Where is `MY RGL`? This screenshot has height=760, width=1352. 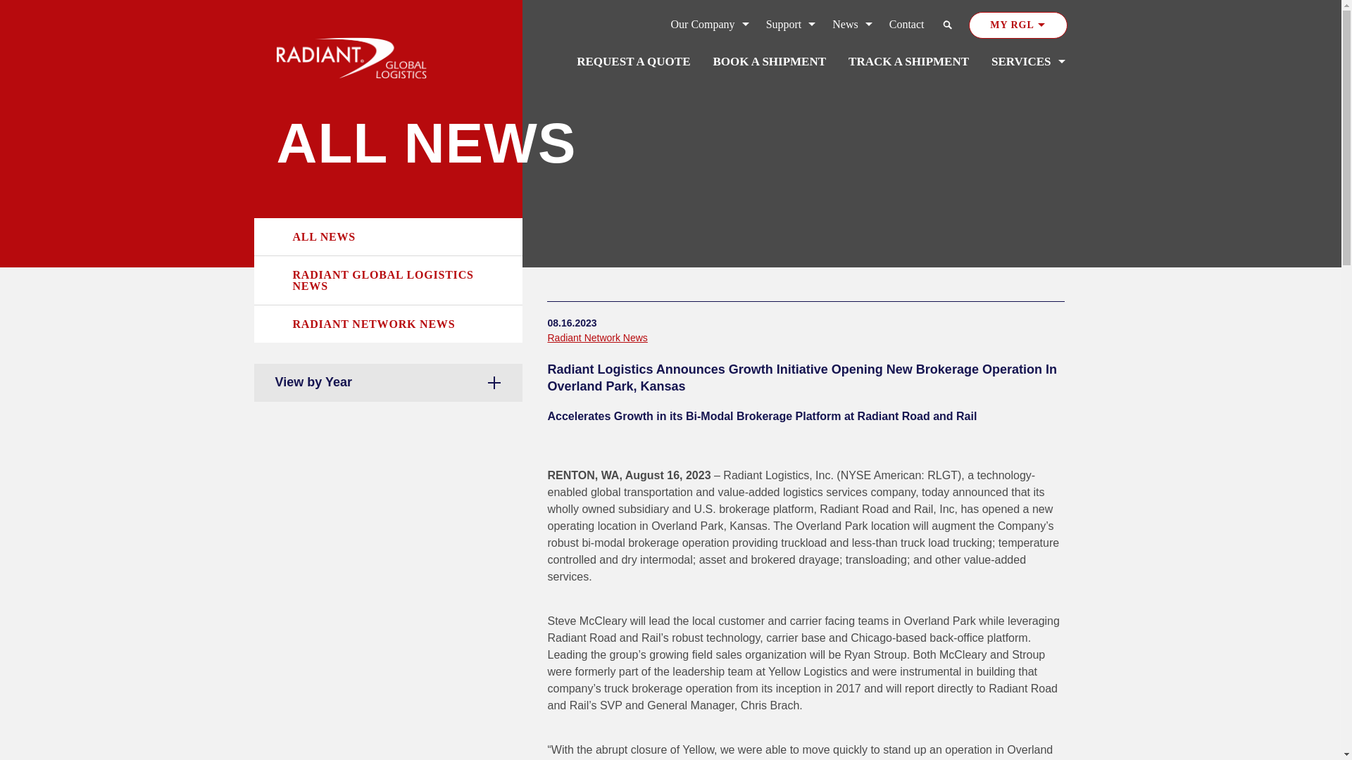 MY RGL is located at coordinates (1018, 25).